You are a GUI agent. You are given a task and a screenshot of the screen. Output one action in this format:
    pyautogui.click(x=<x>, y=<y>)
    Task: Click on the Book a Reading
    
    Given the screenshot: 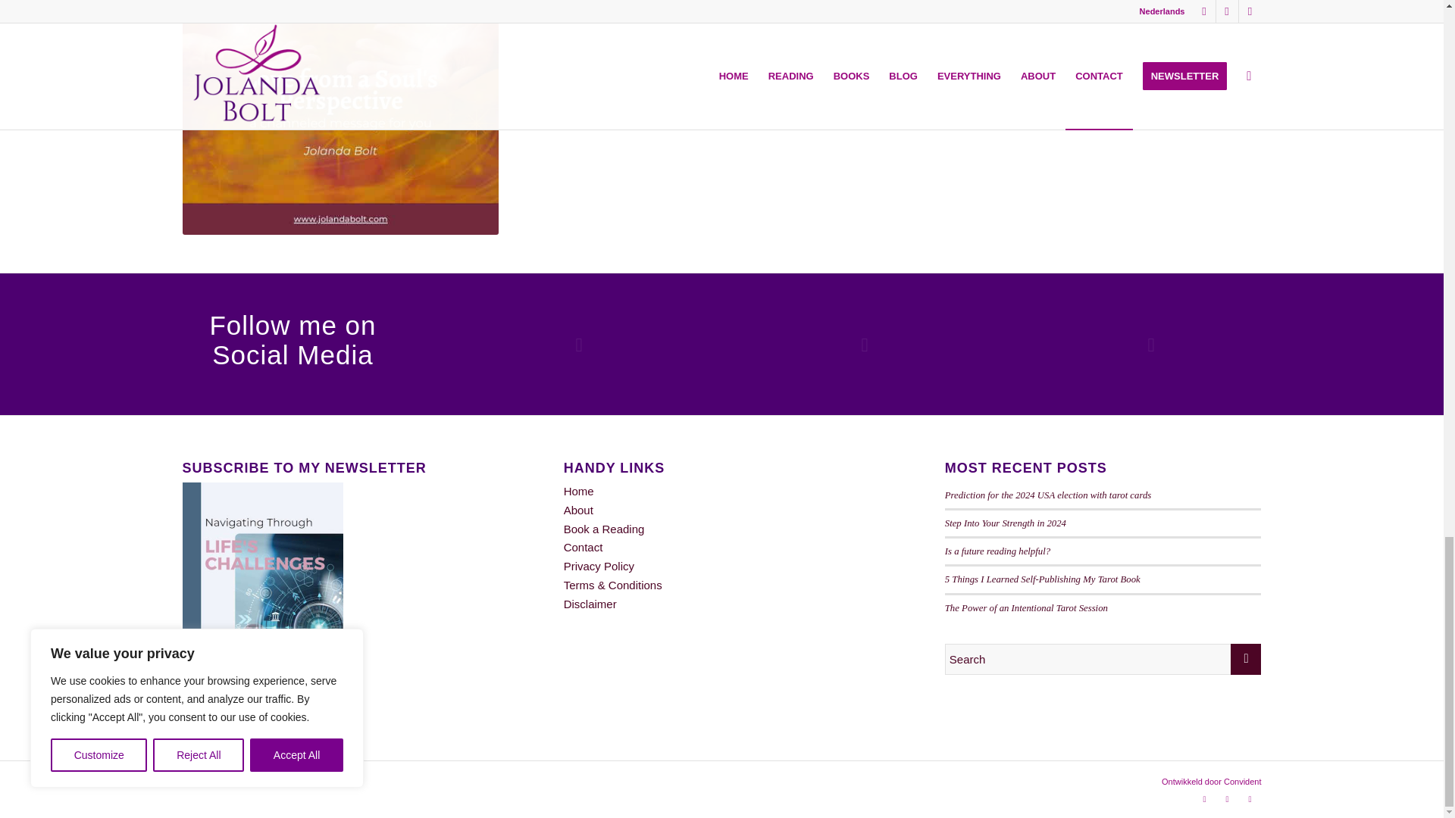 What is the action you would take?
    pyautogui.click(x=604, y=529)
    